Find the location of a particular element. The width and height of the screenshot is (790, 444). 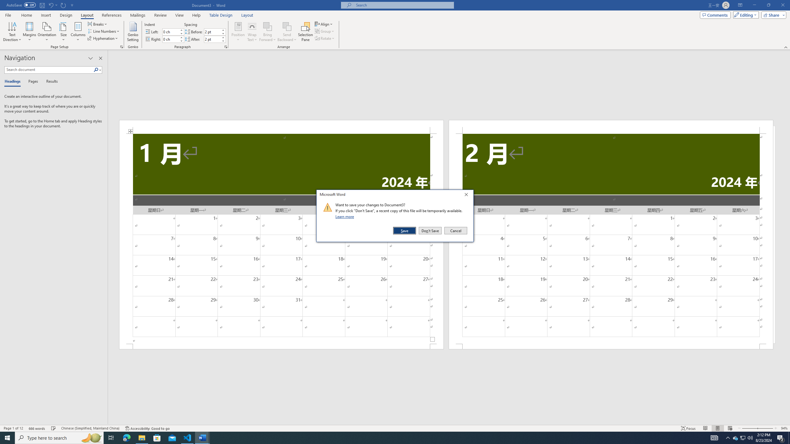

Group is located at coordinates (325, 31).